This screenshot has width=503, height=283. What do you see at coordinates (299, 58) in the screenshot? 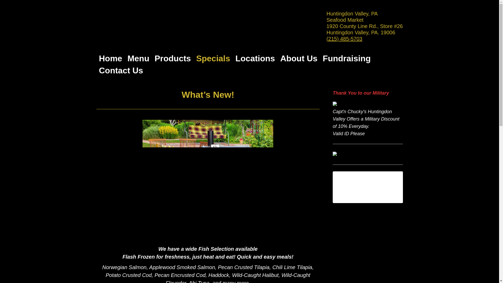
I see `About Us` at bounding box center [299, 58].